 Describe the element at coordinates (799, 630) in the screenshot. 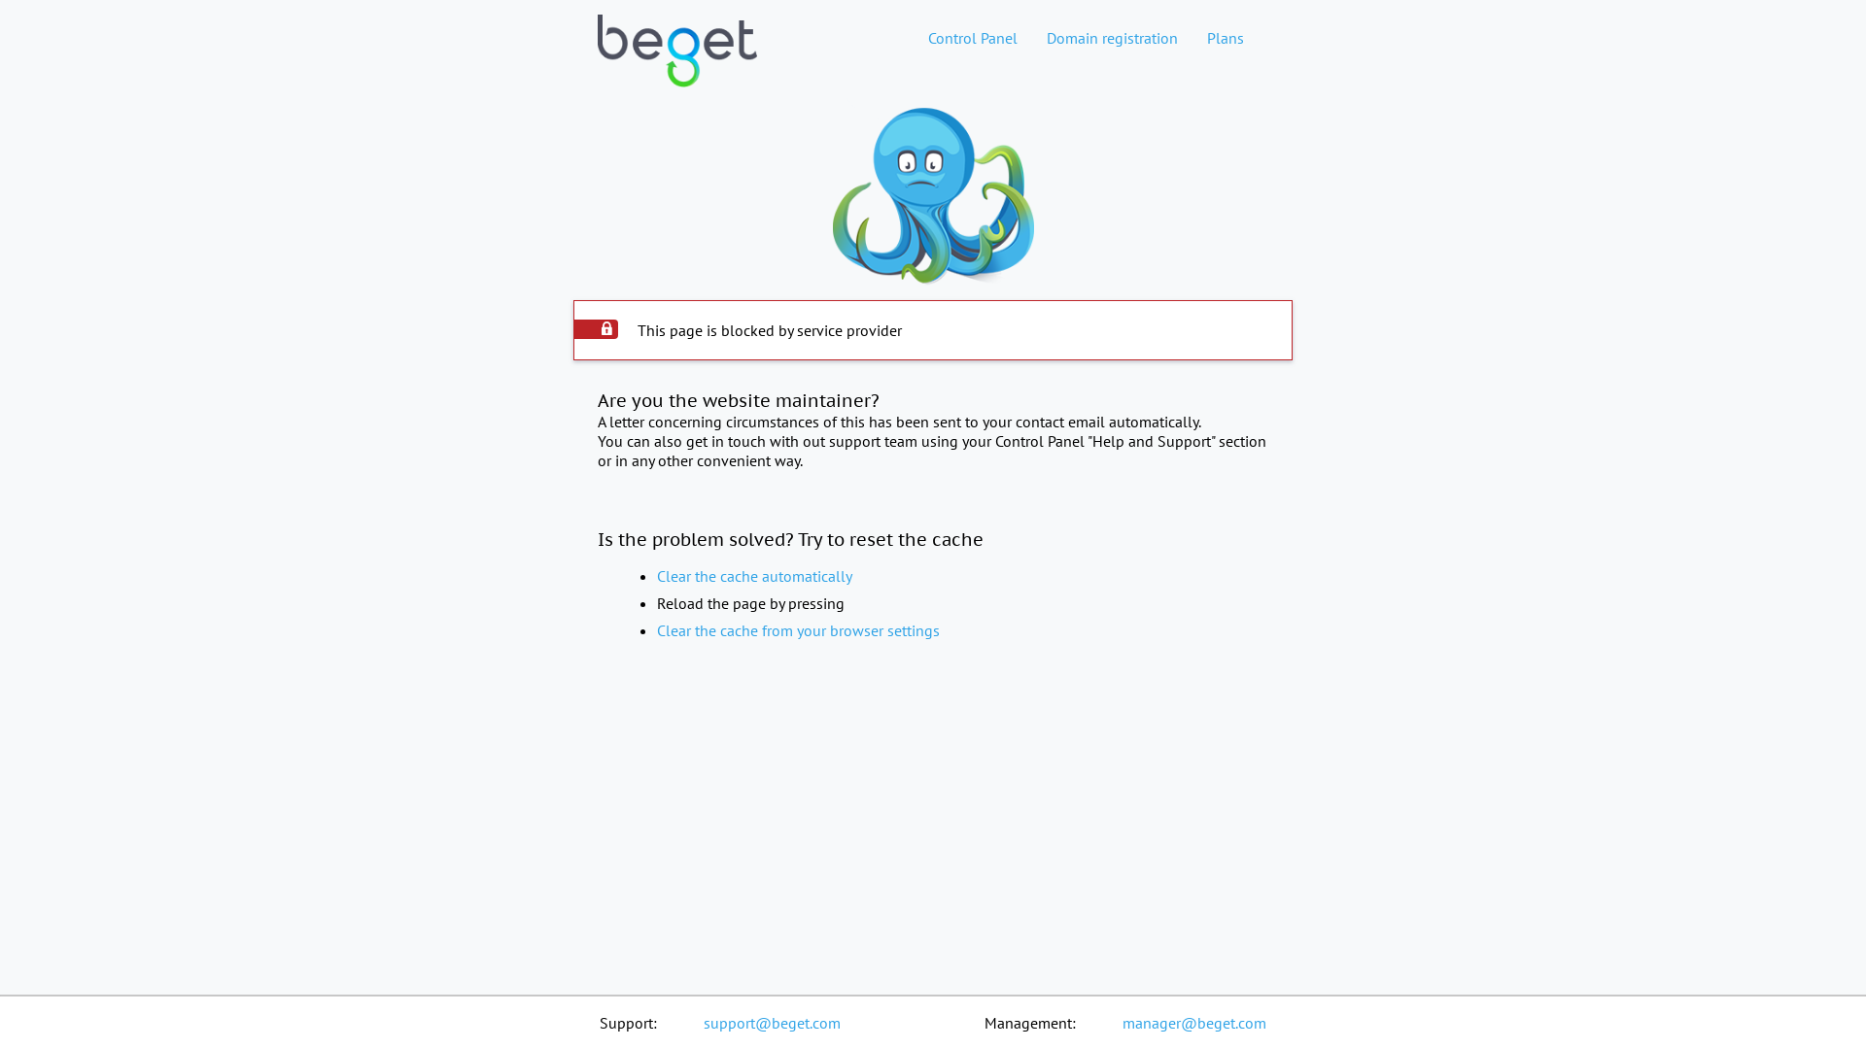

I see `Clear the cache from your browser settings` at that location.